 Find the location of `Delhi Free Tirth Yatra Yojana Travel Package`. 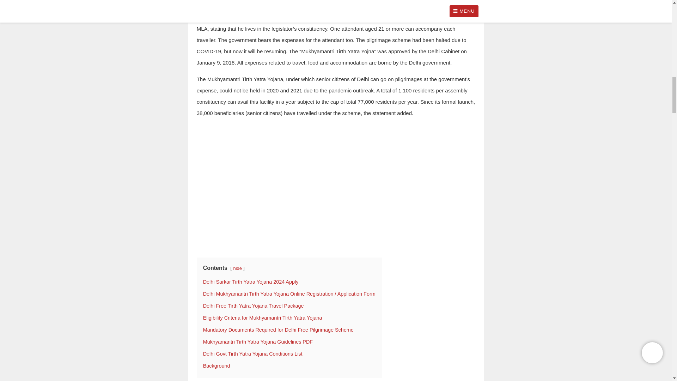

Delhi Free Tirth Yatra Yojana Travel Package is located at coordinates (254, 306).